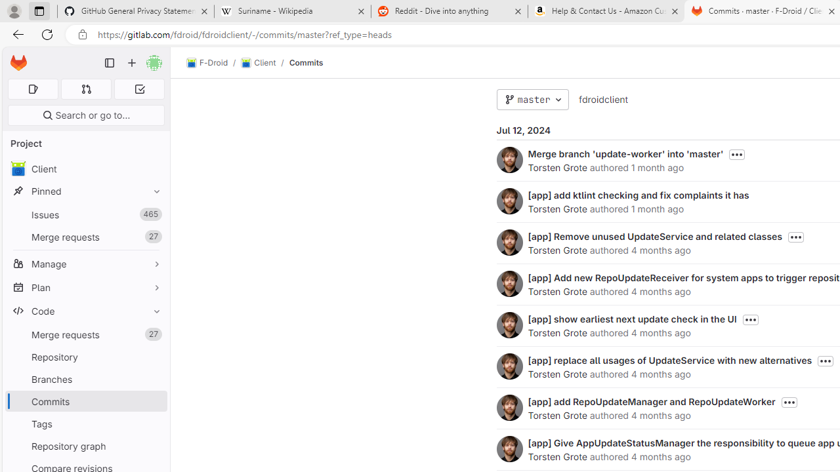  What do you see at coordinates (18, 168) in the screenshot?
I see `avatar` at bounding box center [18, 168].